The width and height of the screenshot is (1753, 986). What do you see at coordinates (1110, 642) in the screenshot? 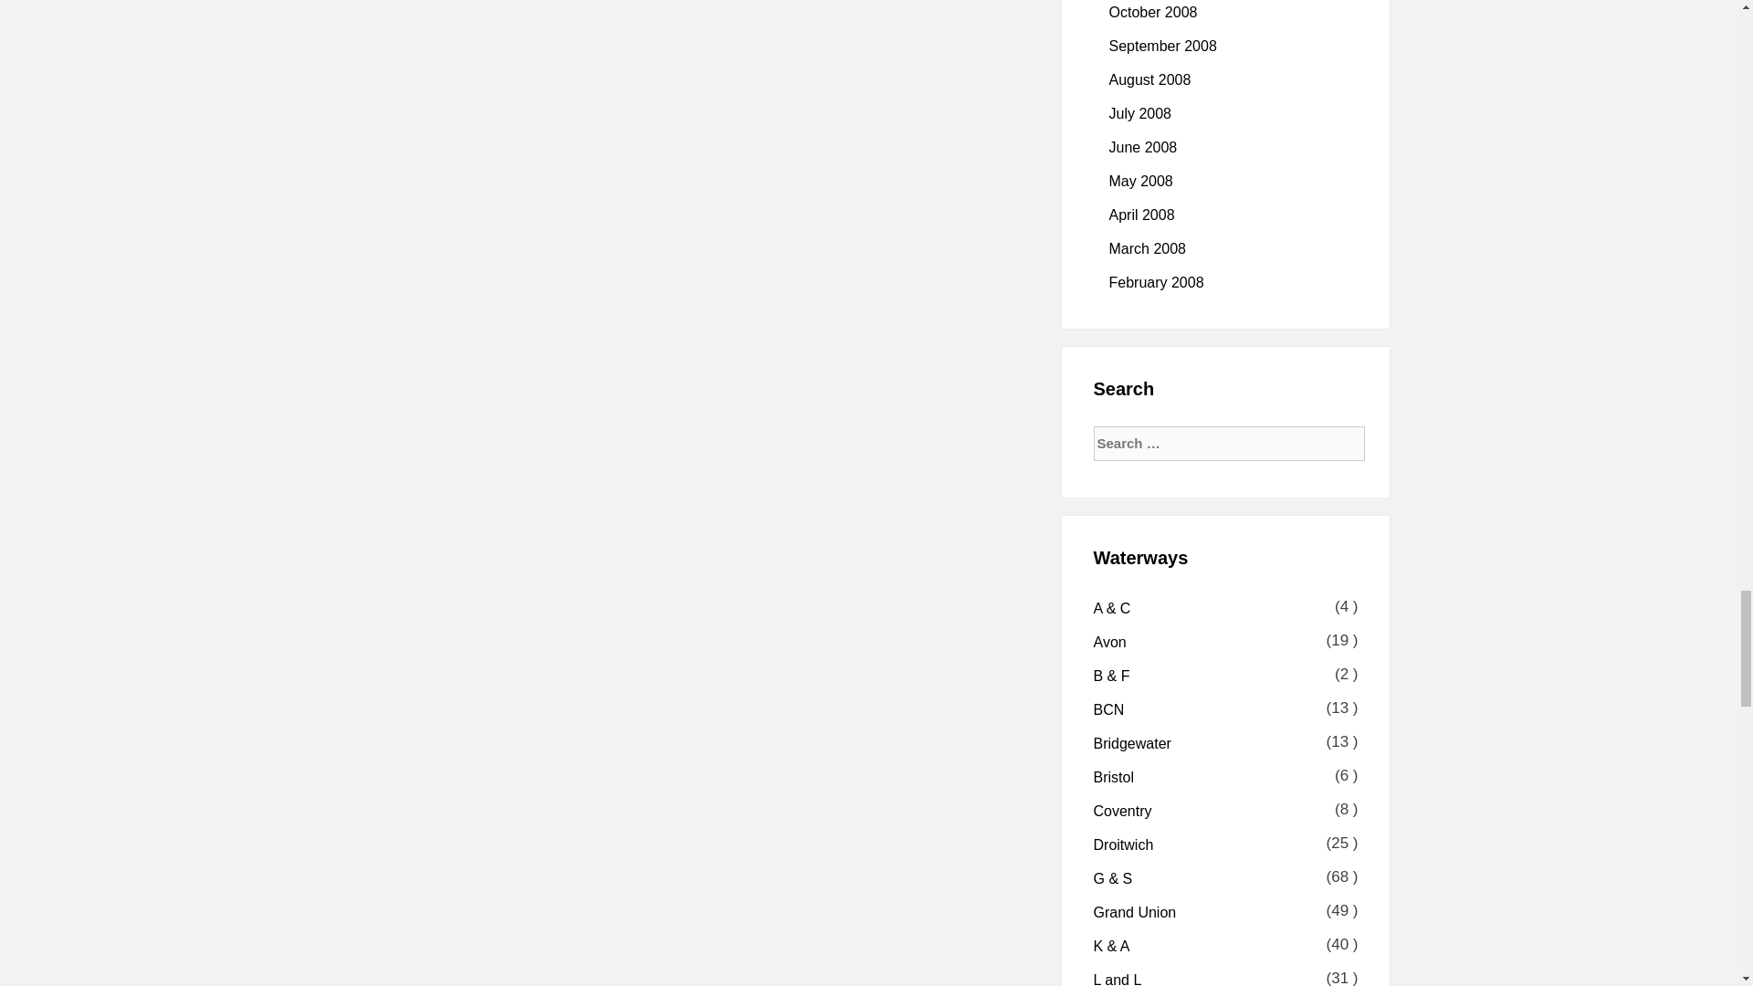
I see `The Warwickshire Avon` at bounding box center [1110, 642].